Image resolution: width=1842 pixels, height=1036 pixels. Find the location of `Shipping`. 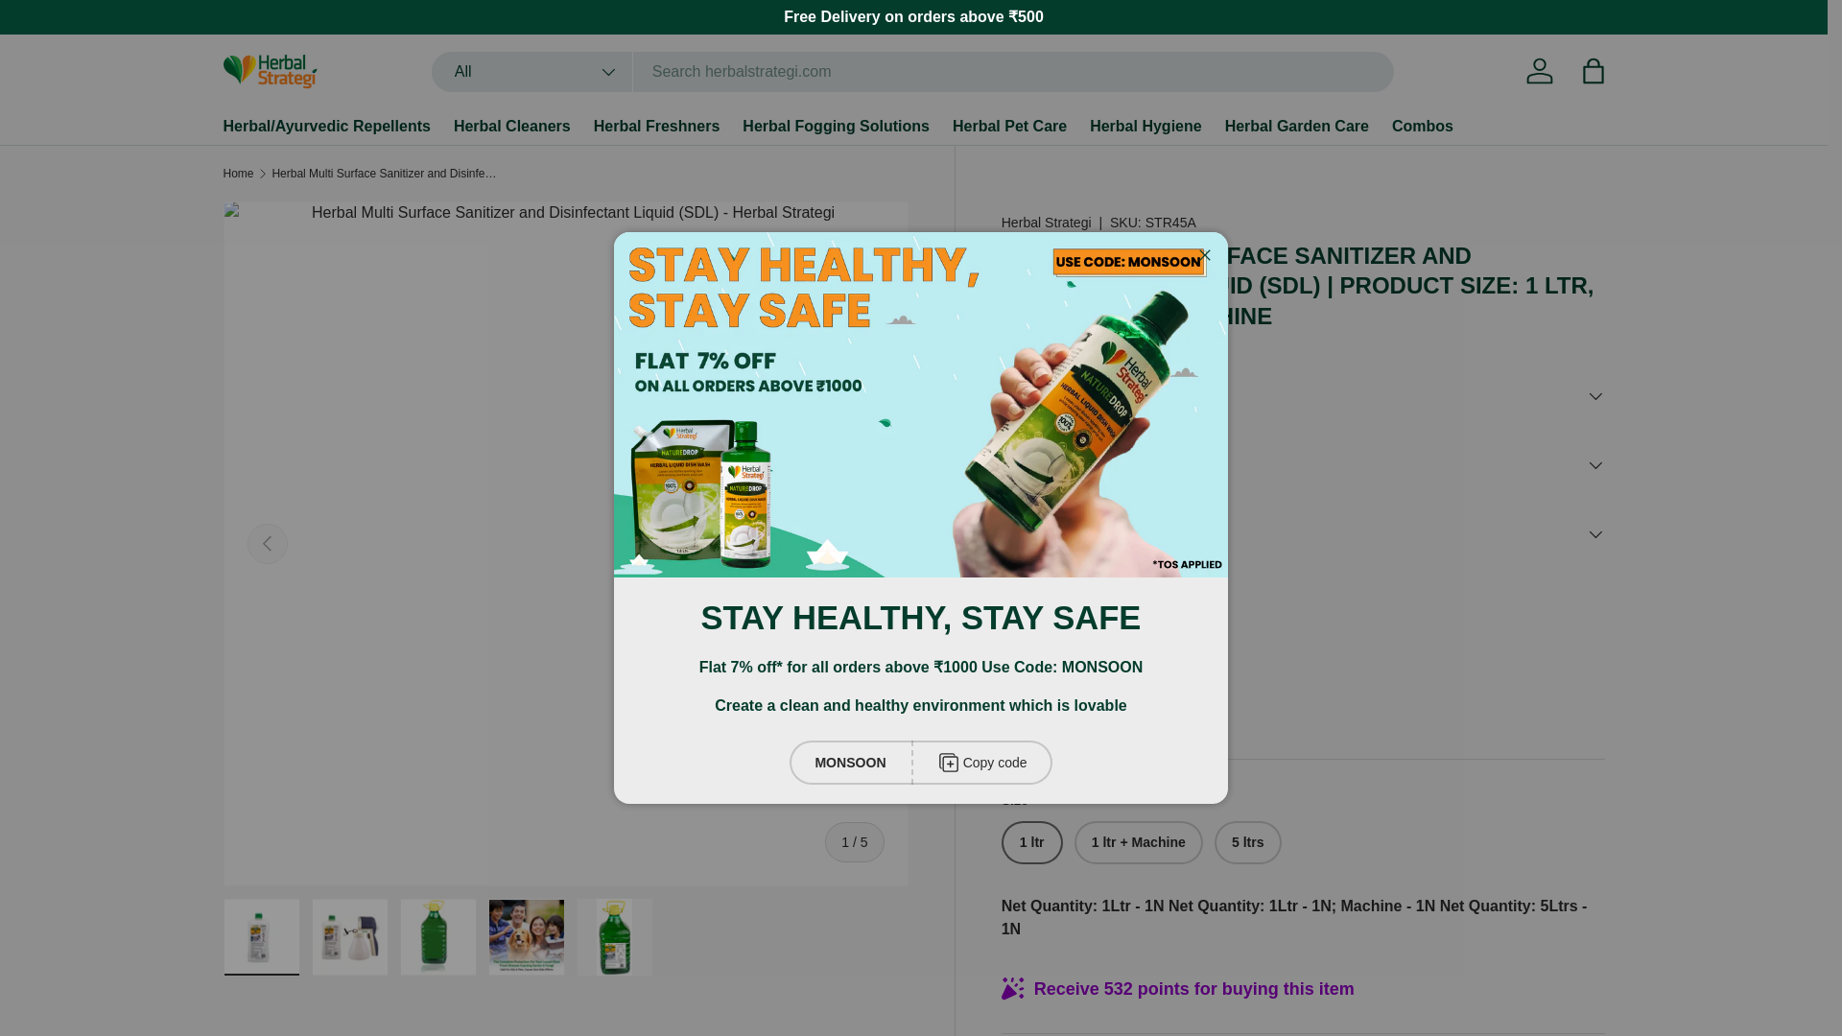

Shipping is located at coordinates (1027, 696).